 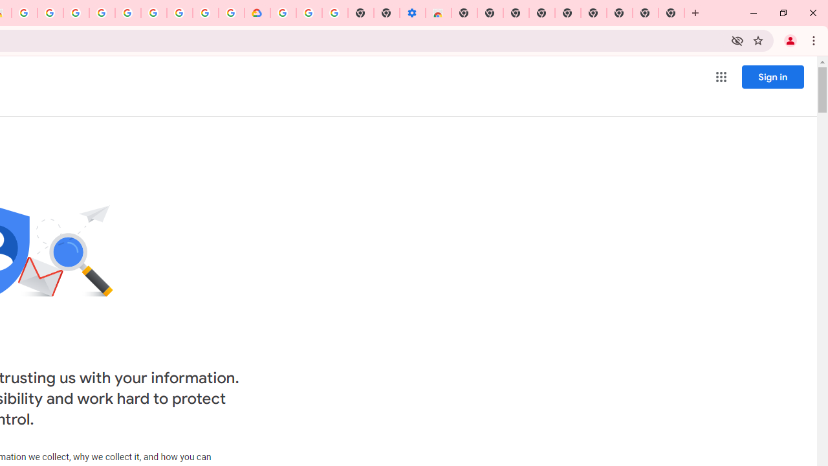 What do you see at coordinates (127, 13) in the screenshot?
I see `Sign in - Google Accounts` at bounding box center [127, 13].